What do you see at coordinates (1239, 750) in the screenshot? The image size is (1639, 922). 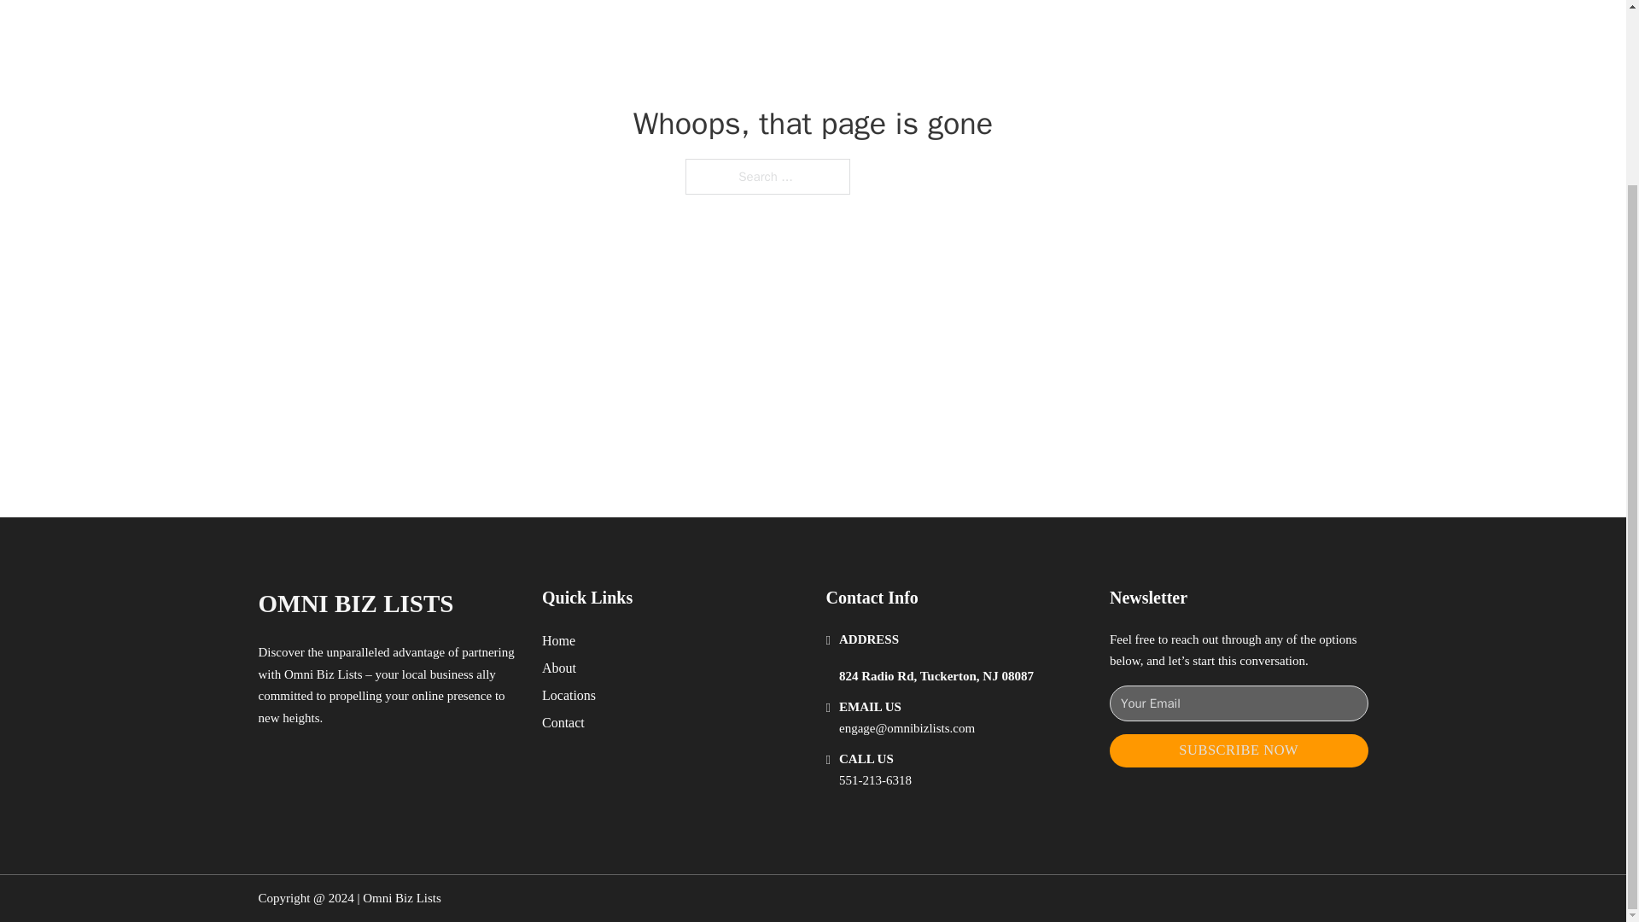 I see `SUBSCRIBE NOW` at bounding box center [1239, 750].